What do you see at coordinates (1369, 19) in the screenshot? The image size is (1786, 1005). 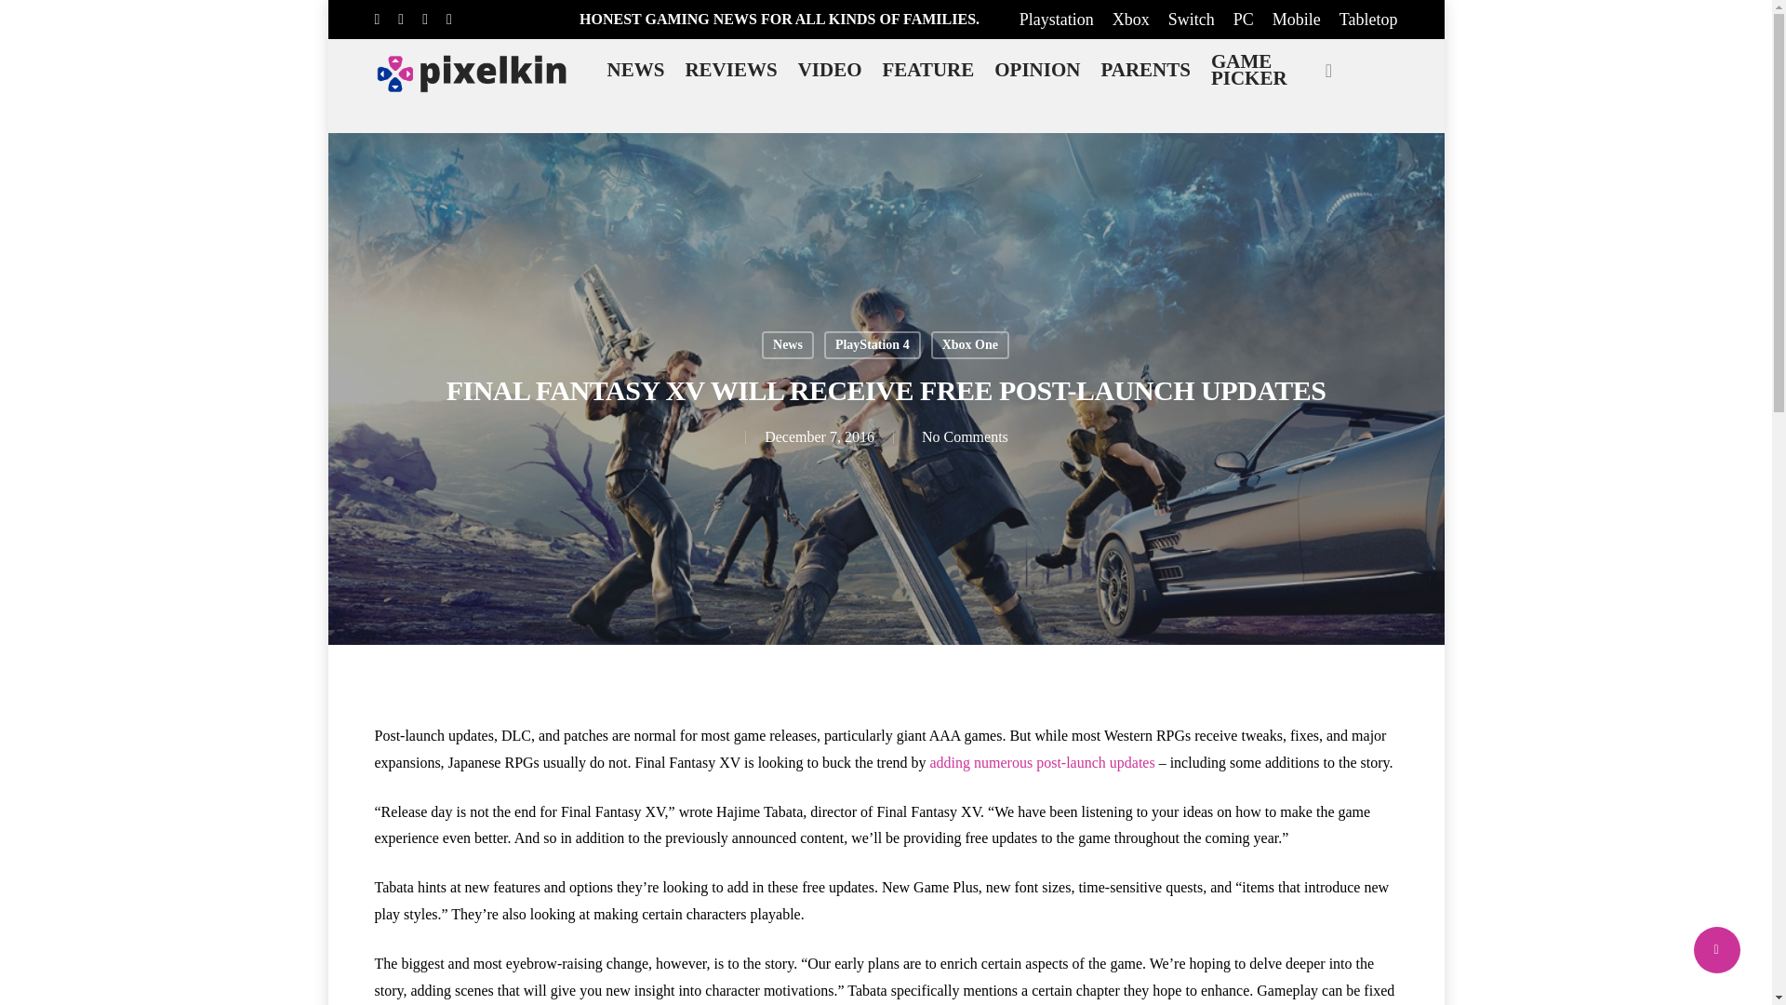 I see `Tabletop` at bounding box center [1369, 19].